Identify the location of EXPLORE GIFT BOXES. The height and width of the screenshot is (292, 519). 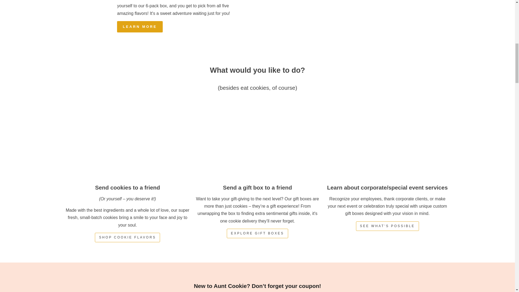
(257, 233).